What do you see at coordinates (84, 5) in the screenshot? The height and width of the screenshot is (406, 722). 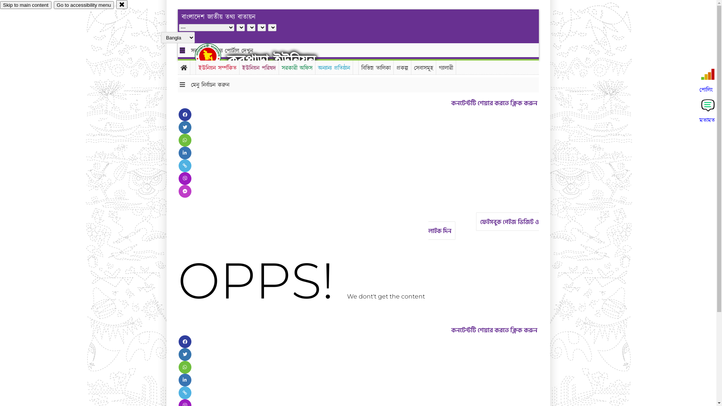 I see `Go to accessibility menu` at bounding box center [84, 5].